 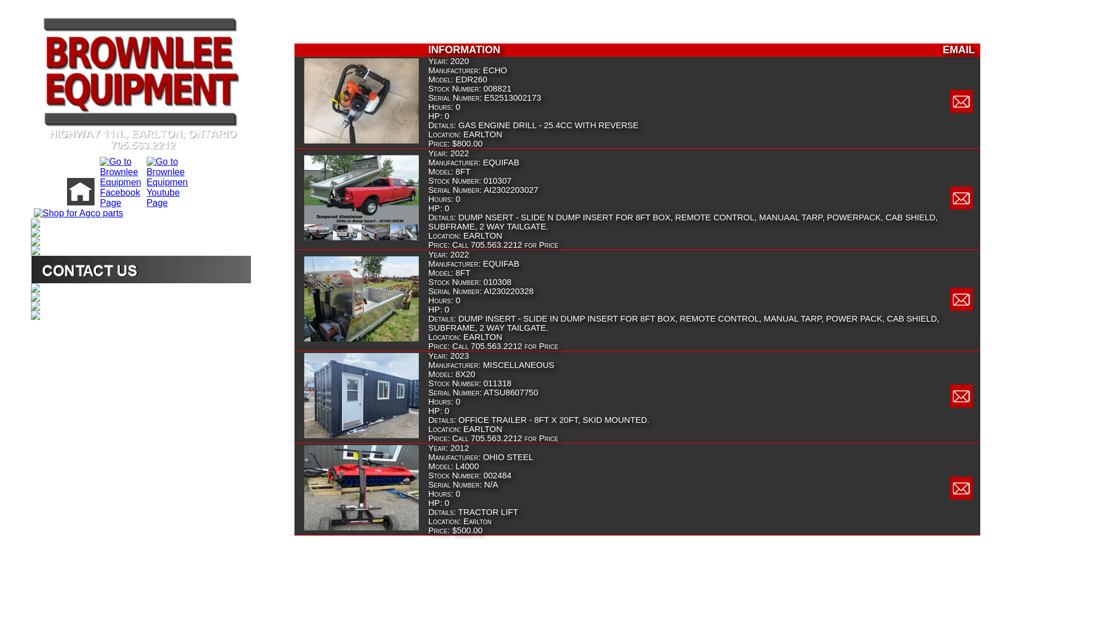 What do you see at coordinates (141, 269) in the screenshot?
I see `Contact Brownlee Equipment` at bounding box center [141, 269].